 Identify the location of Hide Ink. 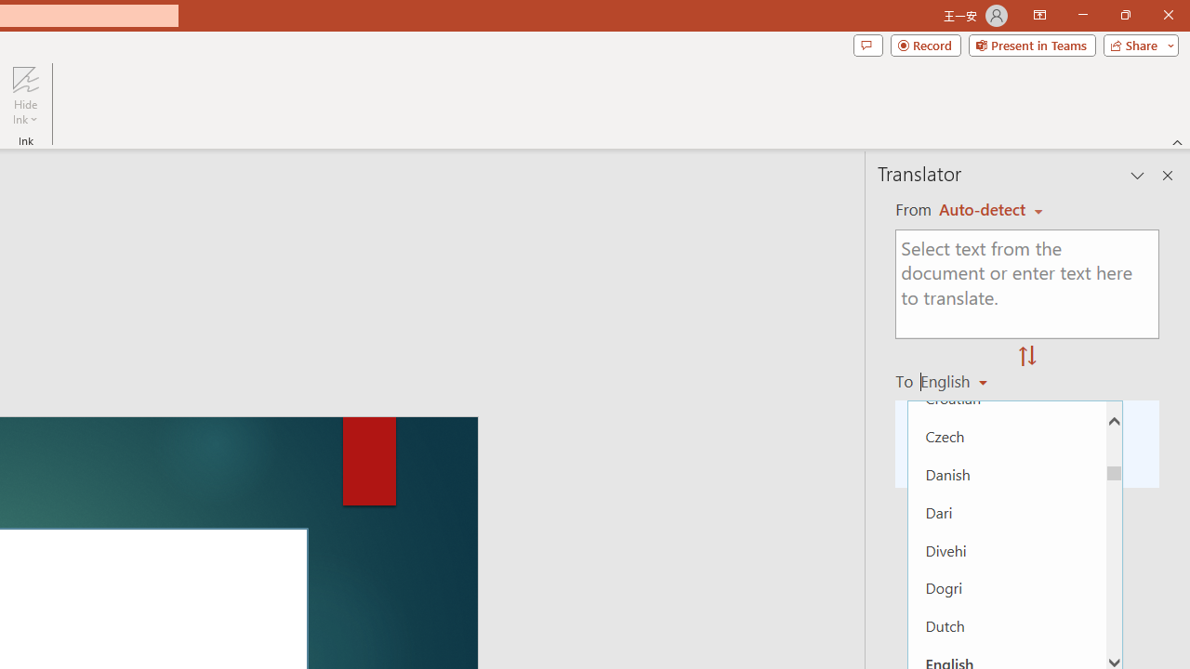
(25, 78).